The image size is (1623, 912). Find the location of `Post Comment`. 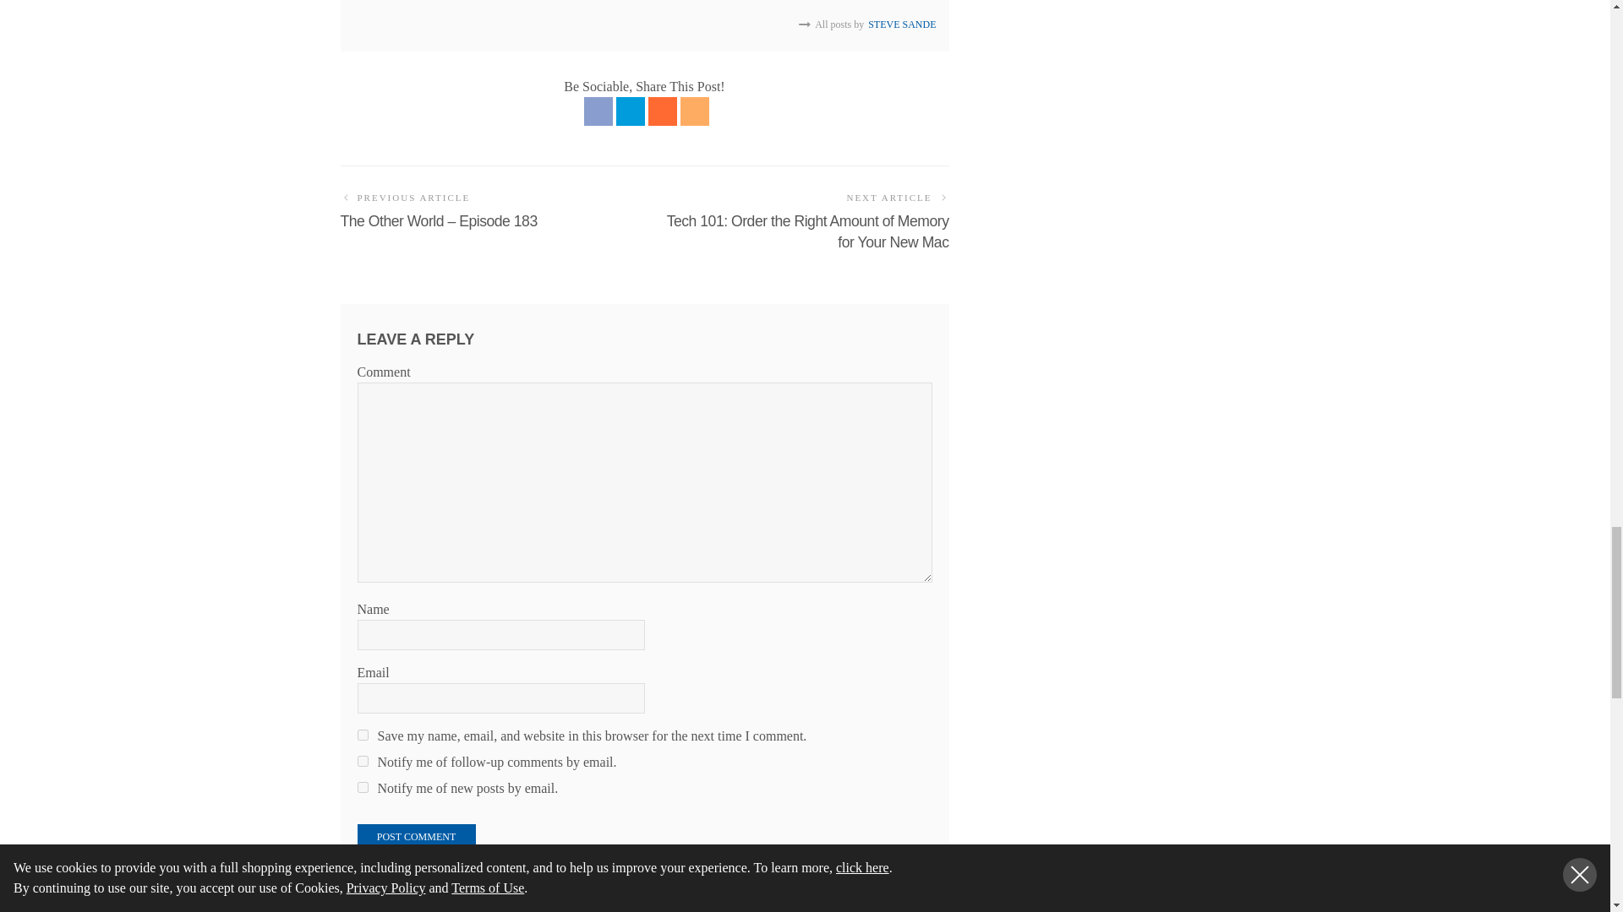

Post Comment is located at coordinates (416, 836).